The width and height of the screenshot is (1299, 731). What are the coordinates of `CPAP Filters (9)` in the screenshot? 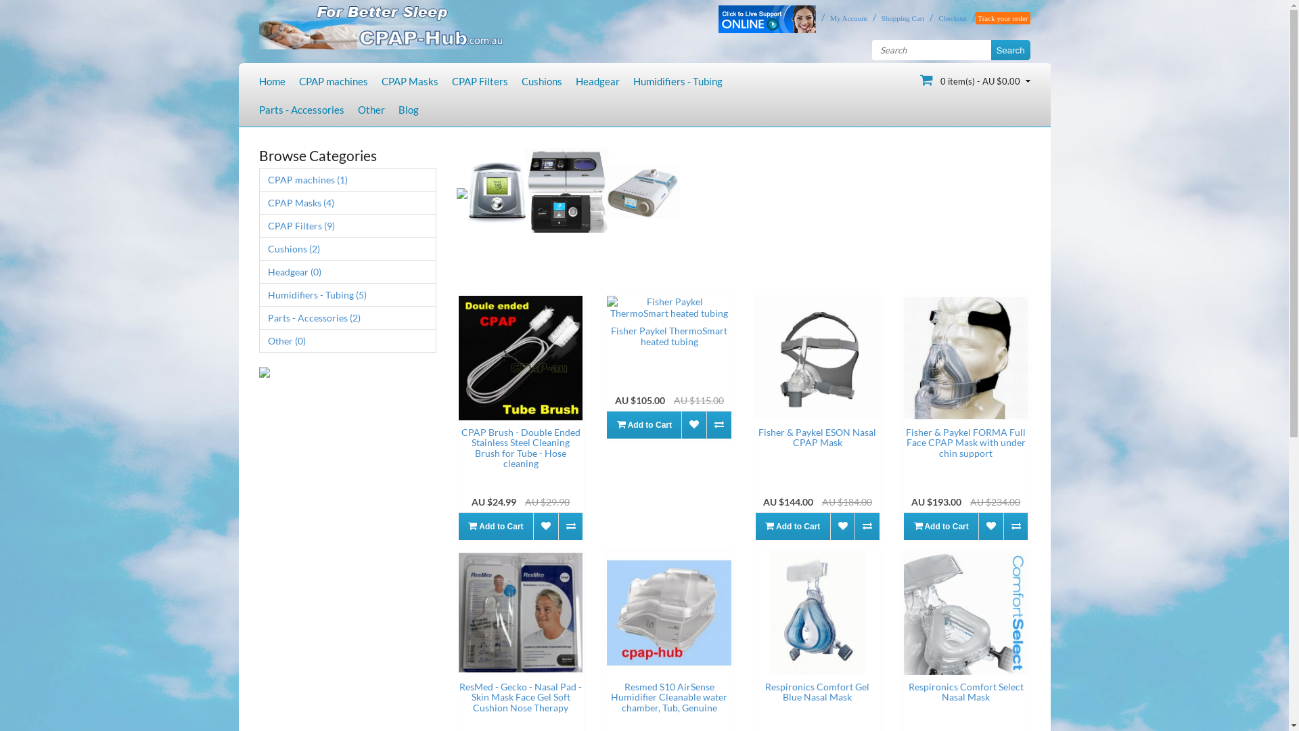 It's located at (348, 226).